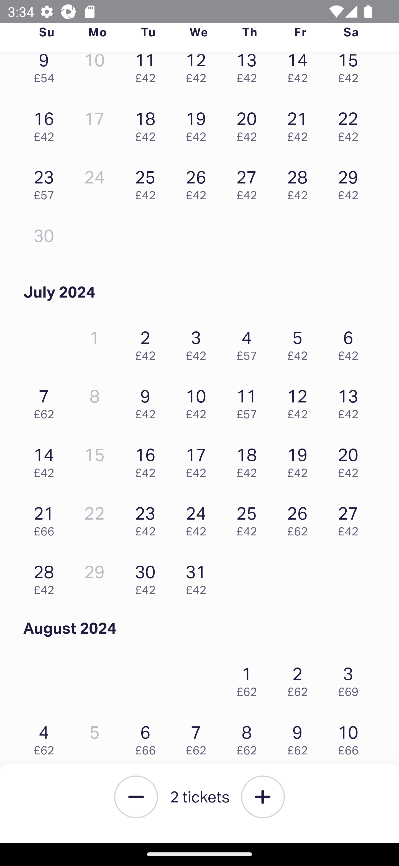  Describe the element at coordinates (249, 343) in the screenshot. I see `4 £57` at that location.